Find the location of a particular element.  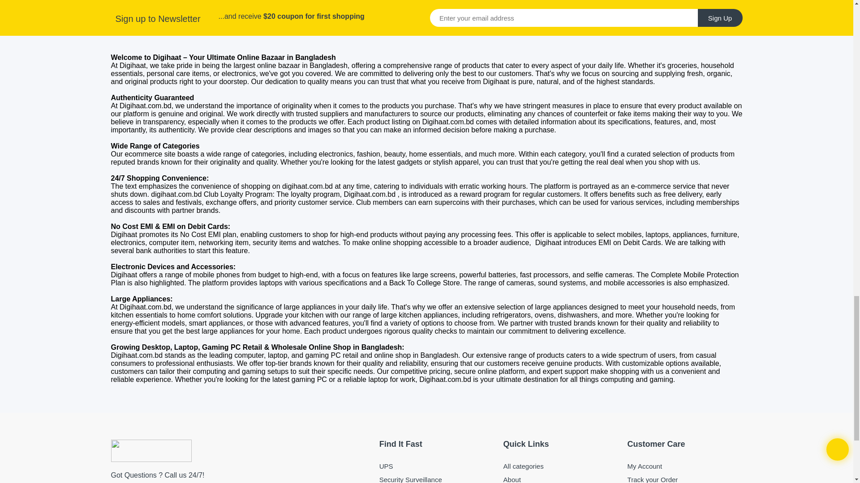

Sign Up is located at coordinates (720, 18).